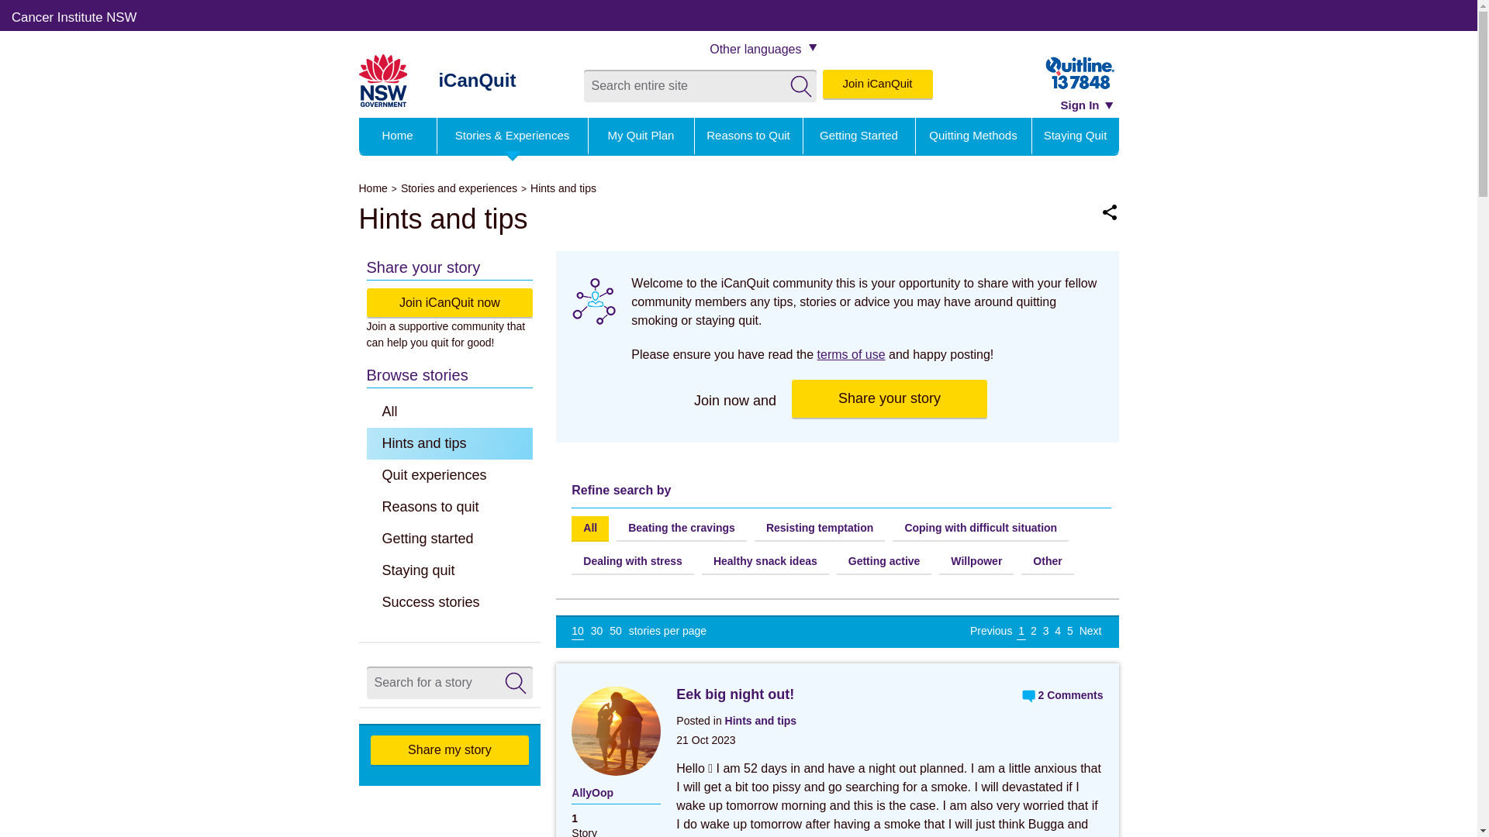 The image size is (1489, 837). Describe the element at coordinates (450, 603) in the screenshot. I see `Success stories` at that location.